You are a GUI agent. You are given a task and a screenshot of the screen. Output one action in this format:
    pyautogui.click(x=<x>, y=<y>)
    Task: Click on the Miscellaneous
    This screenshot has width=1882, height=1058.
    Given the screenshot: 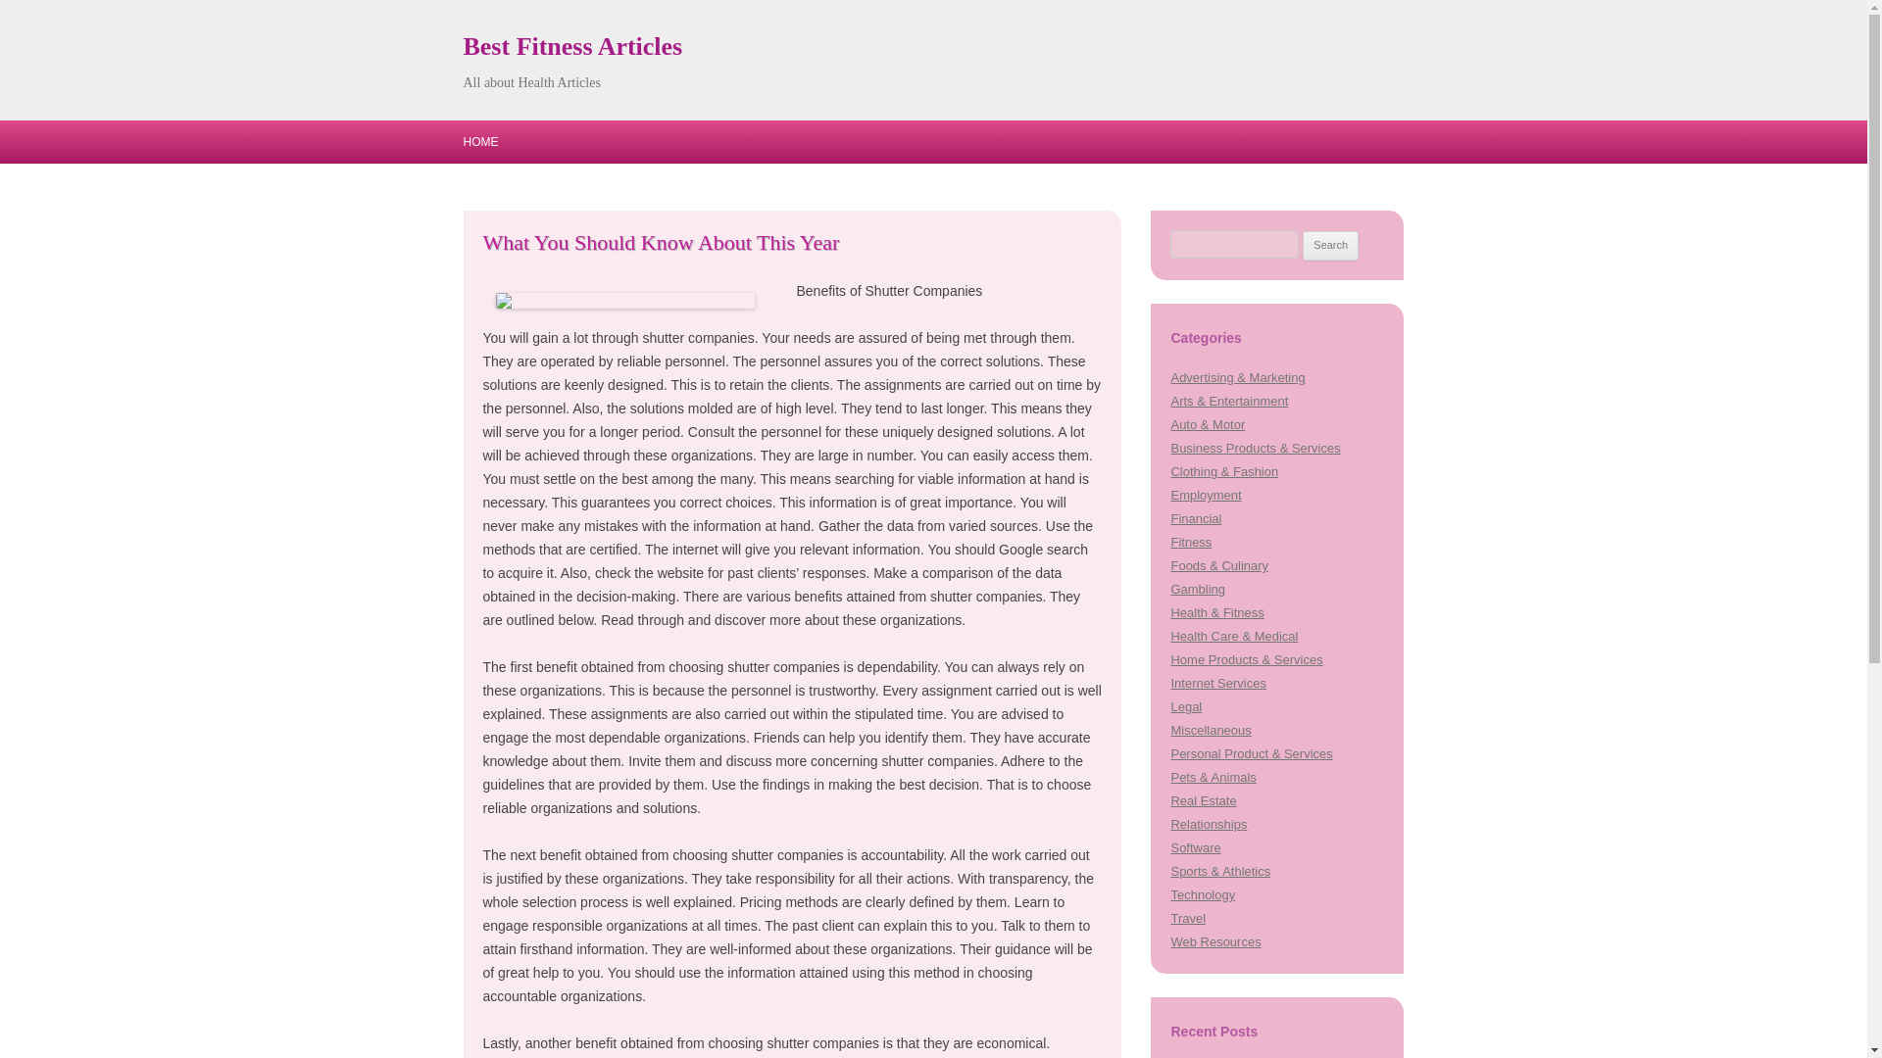 What is the action you would take?
    pyautogui.click(x=1211, y=729)
    